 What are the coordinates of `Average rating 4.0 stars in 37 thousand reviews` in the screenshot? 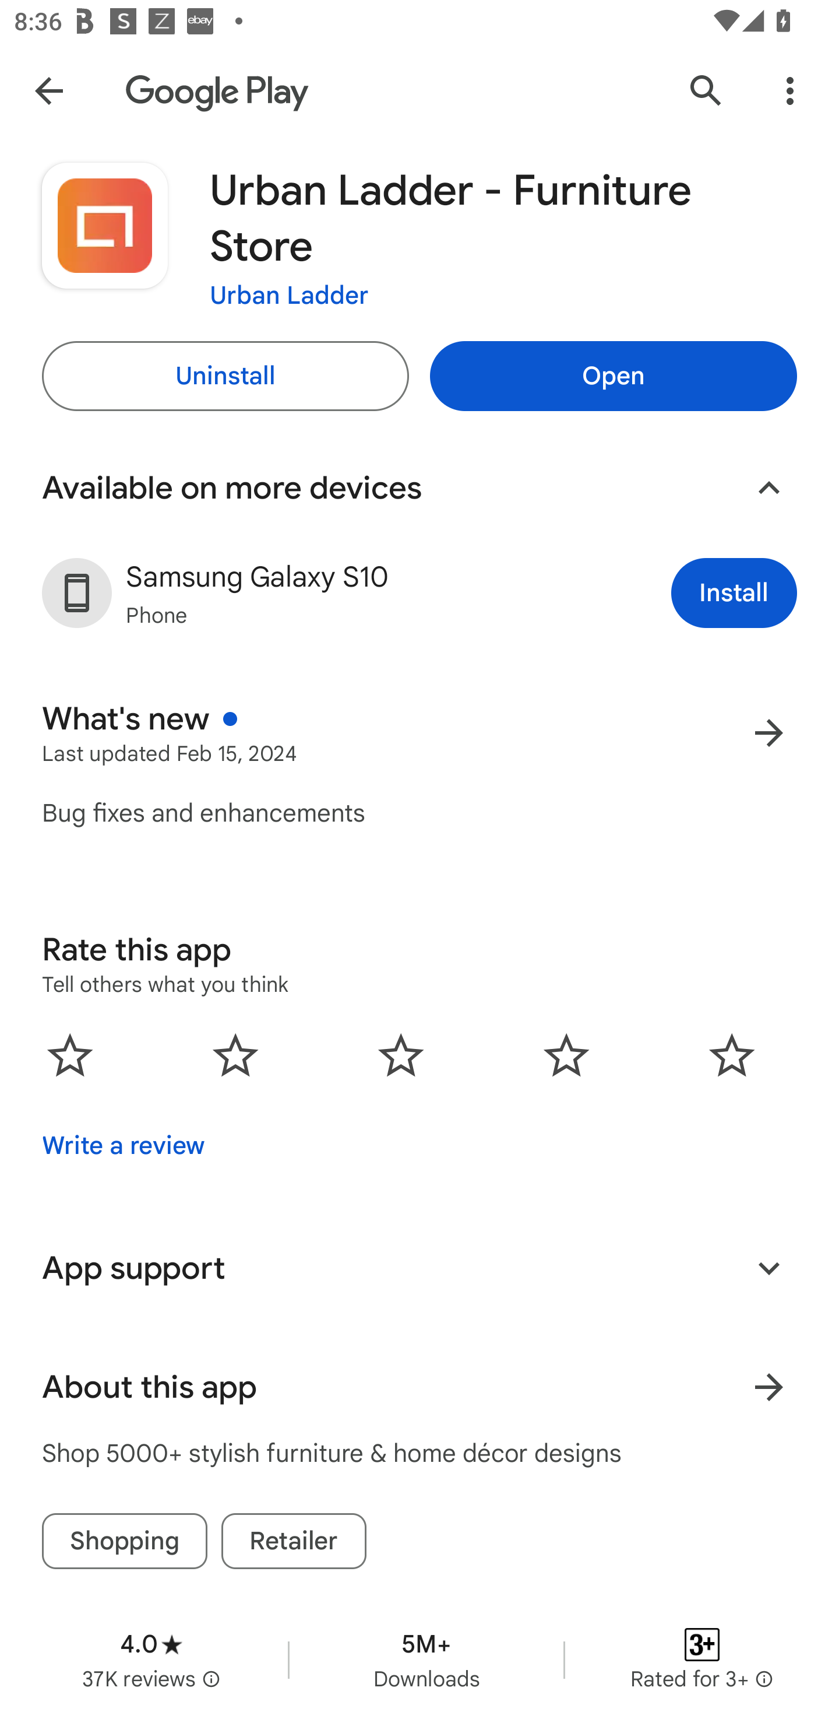 It's located at (151, 1660).